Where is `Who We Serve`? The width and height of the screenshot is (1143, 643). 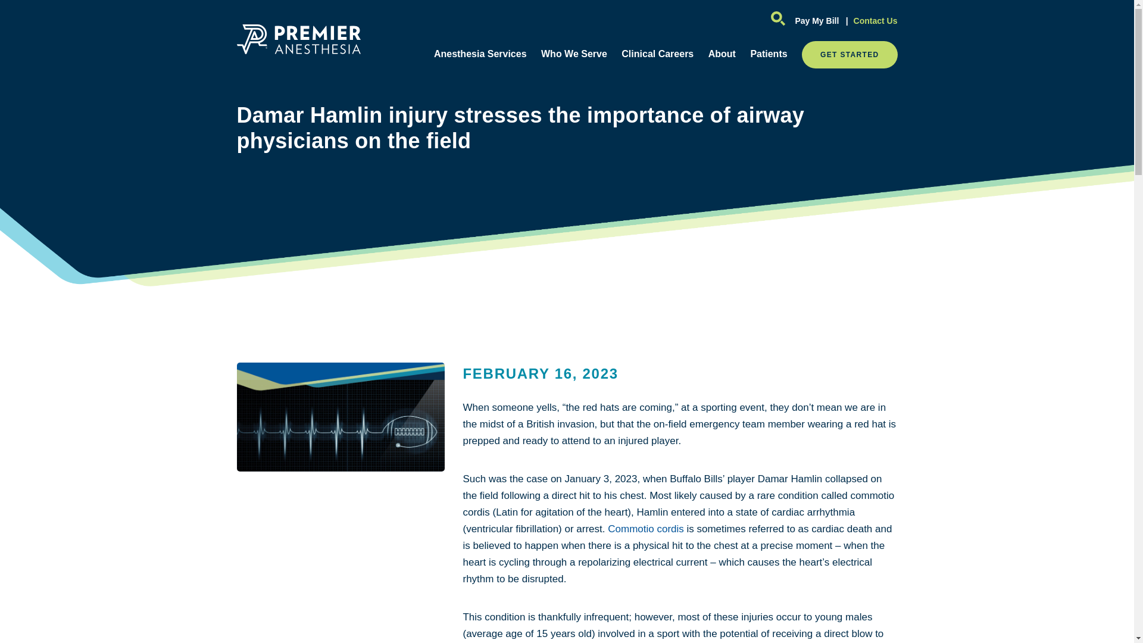
Who We Serve is located at coordinates (574, 54).